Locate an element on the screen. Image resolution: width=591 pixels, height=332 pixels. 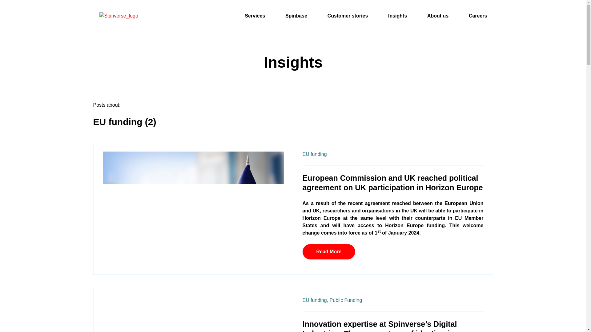
Services is located at coordinates (255, 16).